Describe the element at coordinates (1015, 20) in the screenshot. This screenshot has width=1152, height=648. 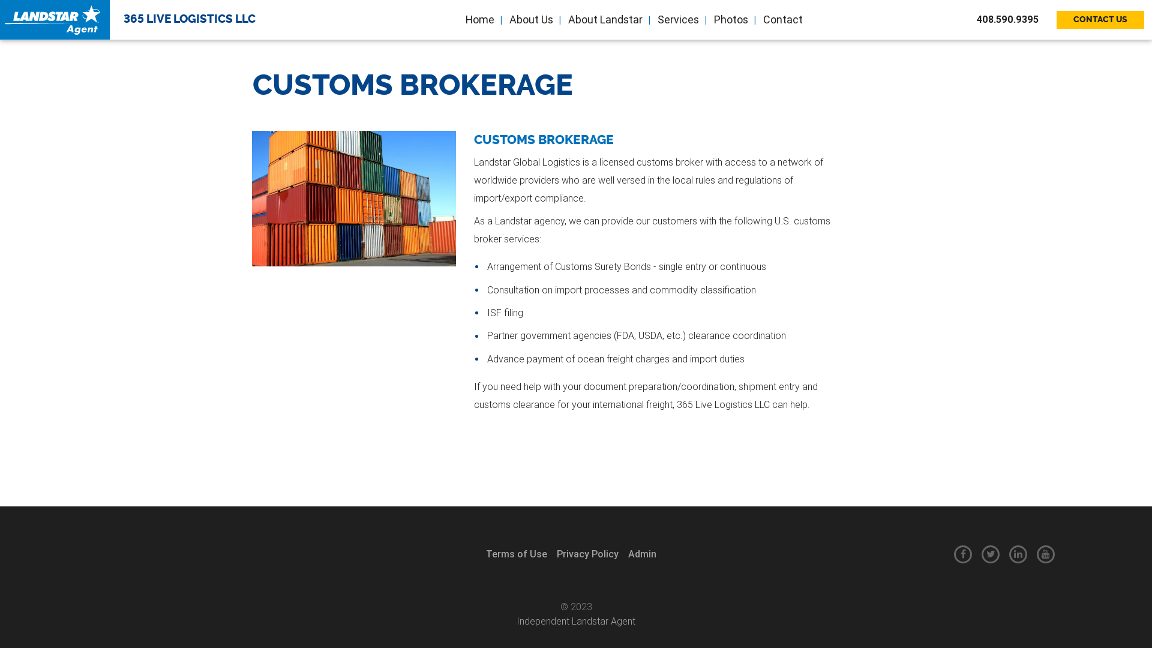
I see `408.590.9395` at that location.